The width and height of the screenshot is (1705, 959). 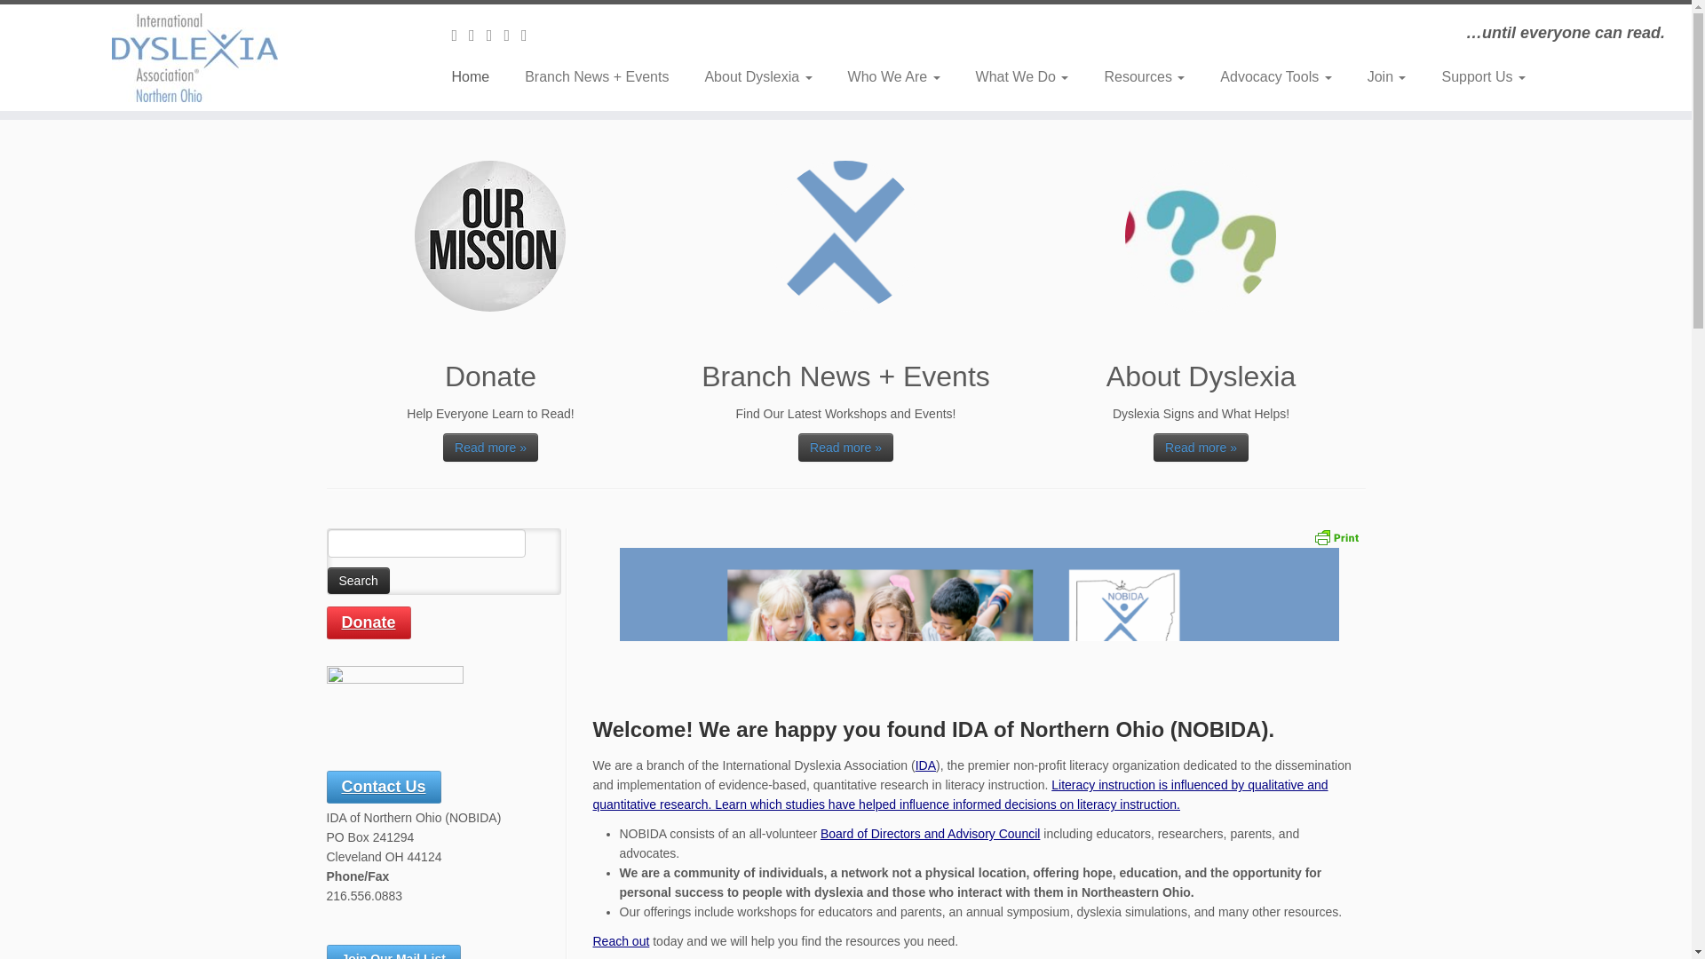 What do you see at coordinates (357, 581) in the screenshot?
I see `Search` at bounding box center [357, 581].